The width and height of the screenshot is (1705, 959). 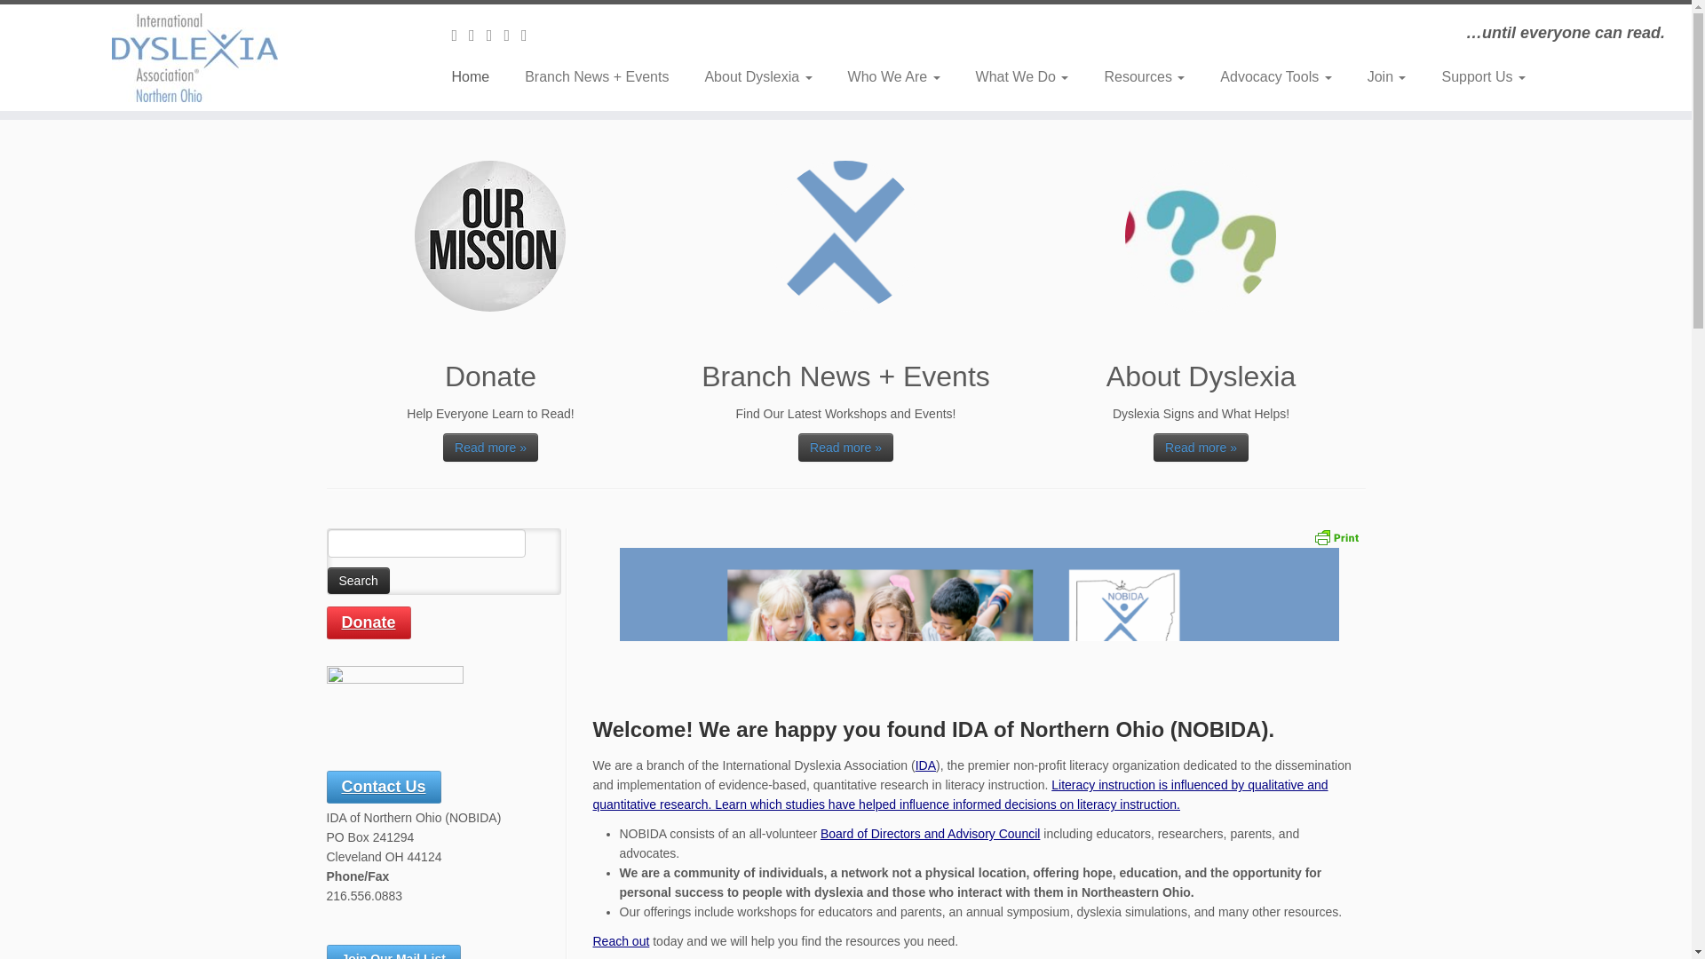 What do you see at coordinates (357, 581) in the screenshot?
I see `Search` at bounding box center [357, 581].